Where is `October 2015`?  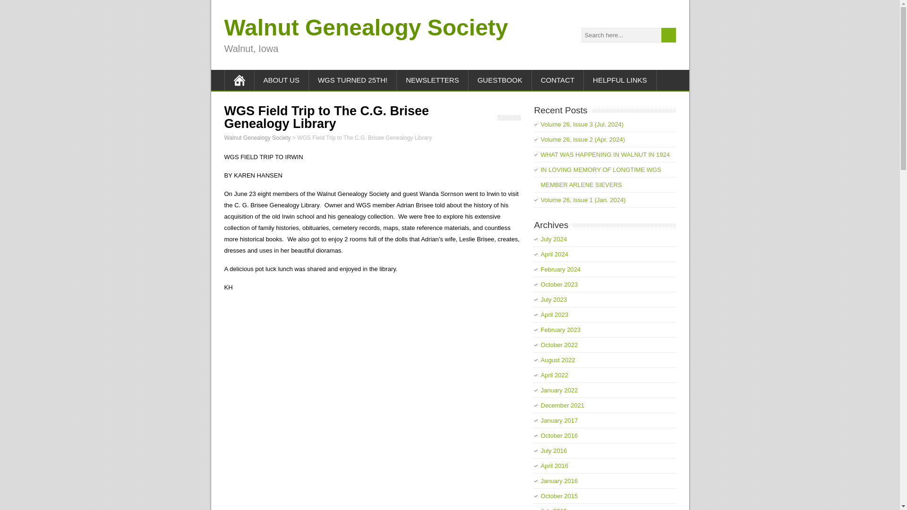 October 2015 is located at coordinates (559, 496).